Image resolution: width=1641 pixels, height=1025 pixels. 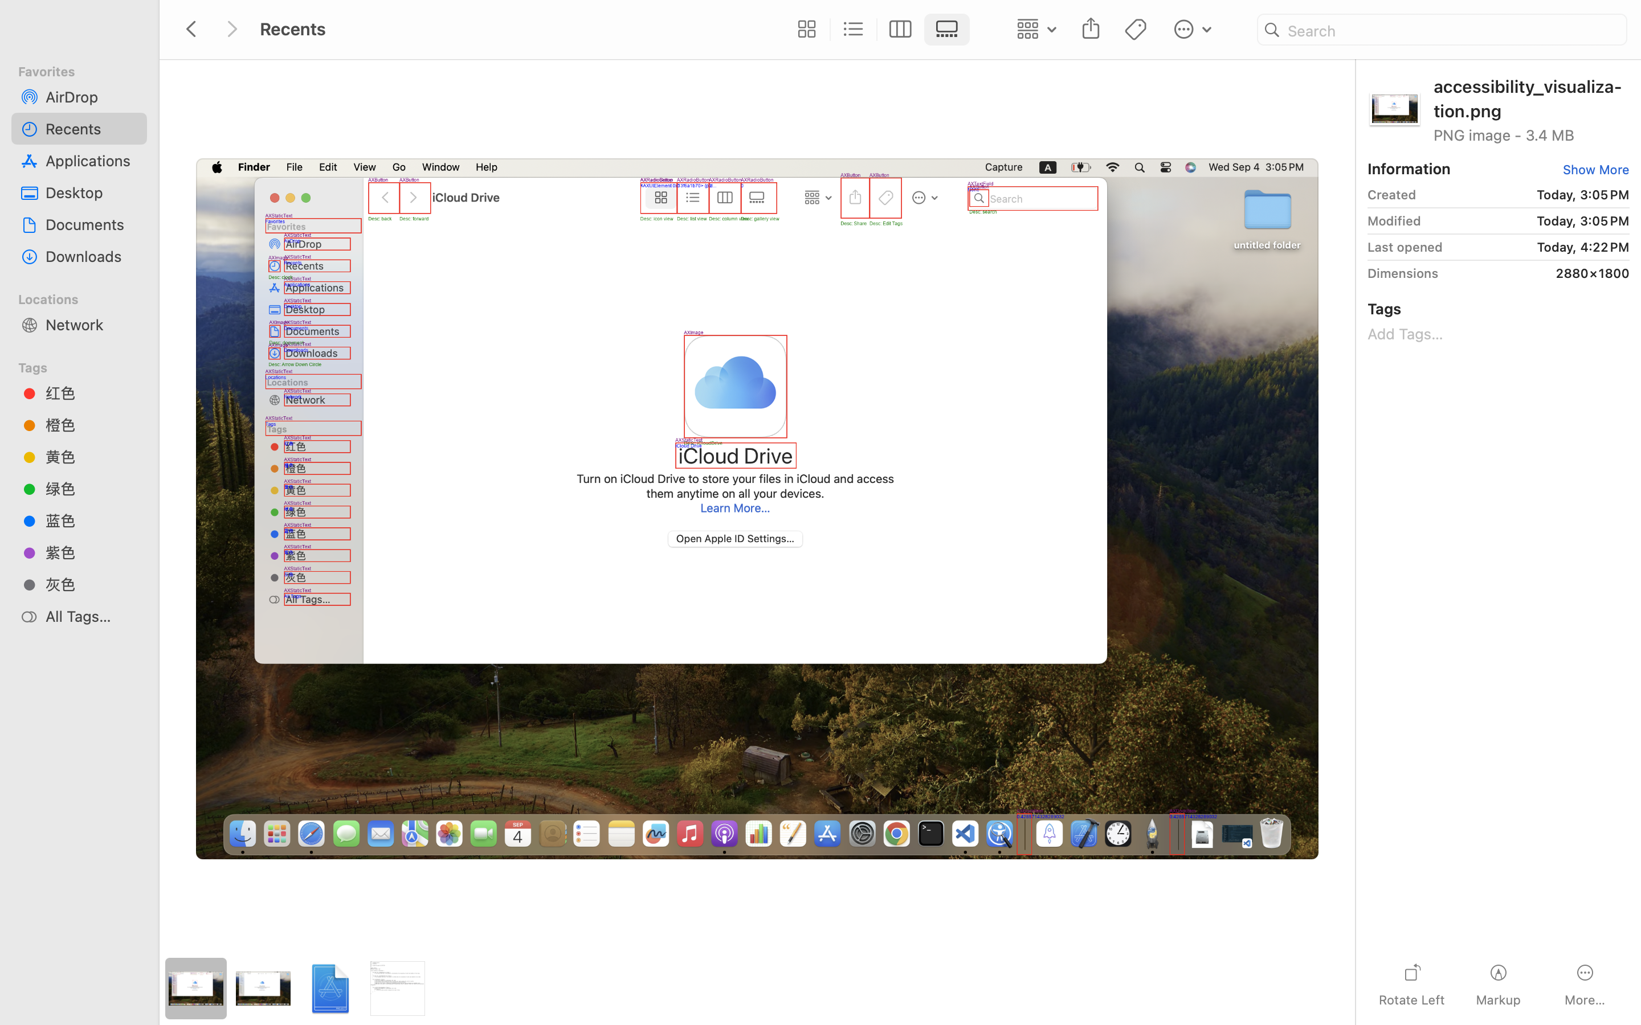 I want to click on Applications, so click(x=92, y=161).